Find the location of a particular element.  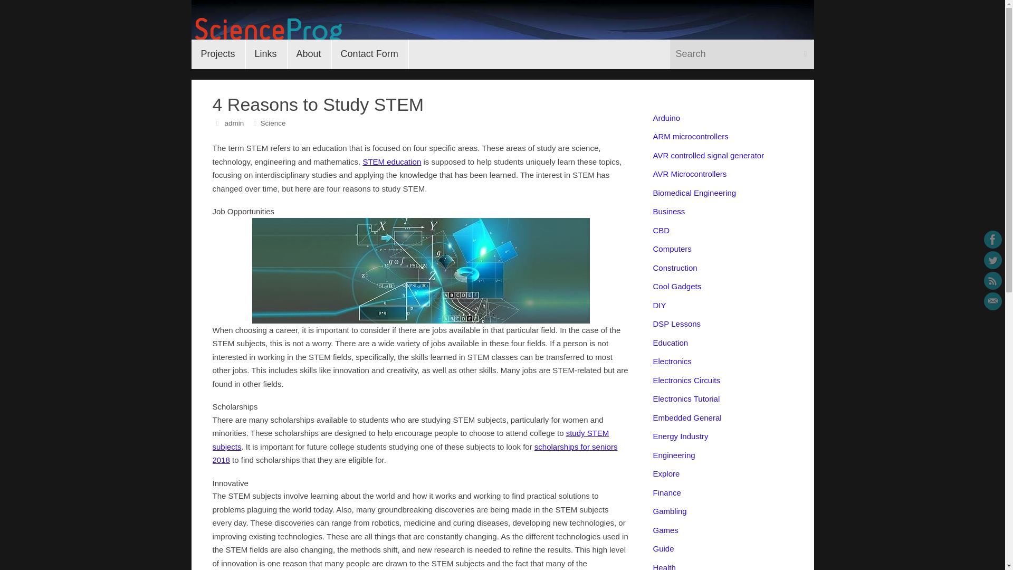

STEM education is located at coordinates (391, 161).